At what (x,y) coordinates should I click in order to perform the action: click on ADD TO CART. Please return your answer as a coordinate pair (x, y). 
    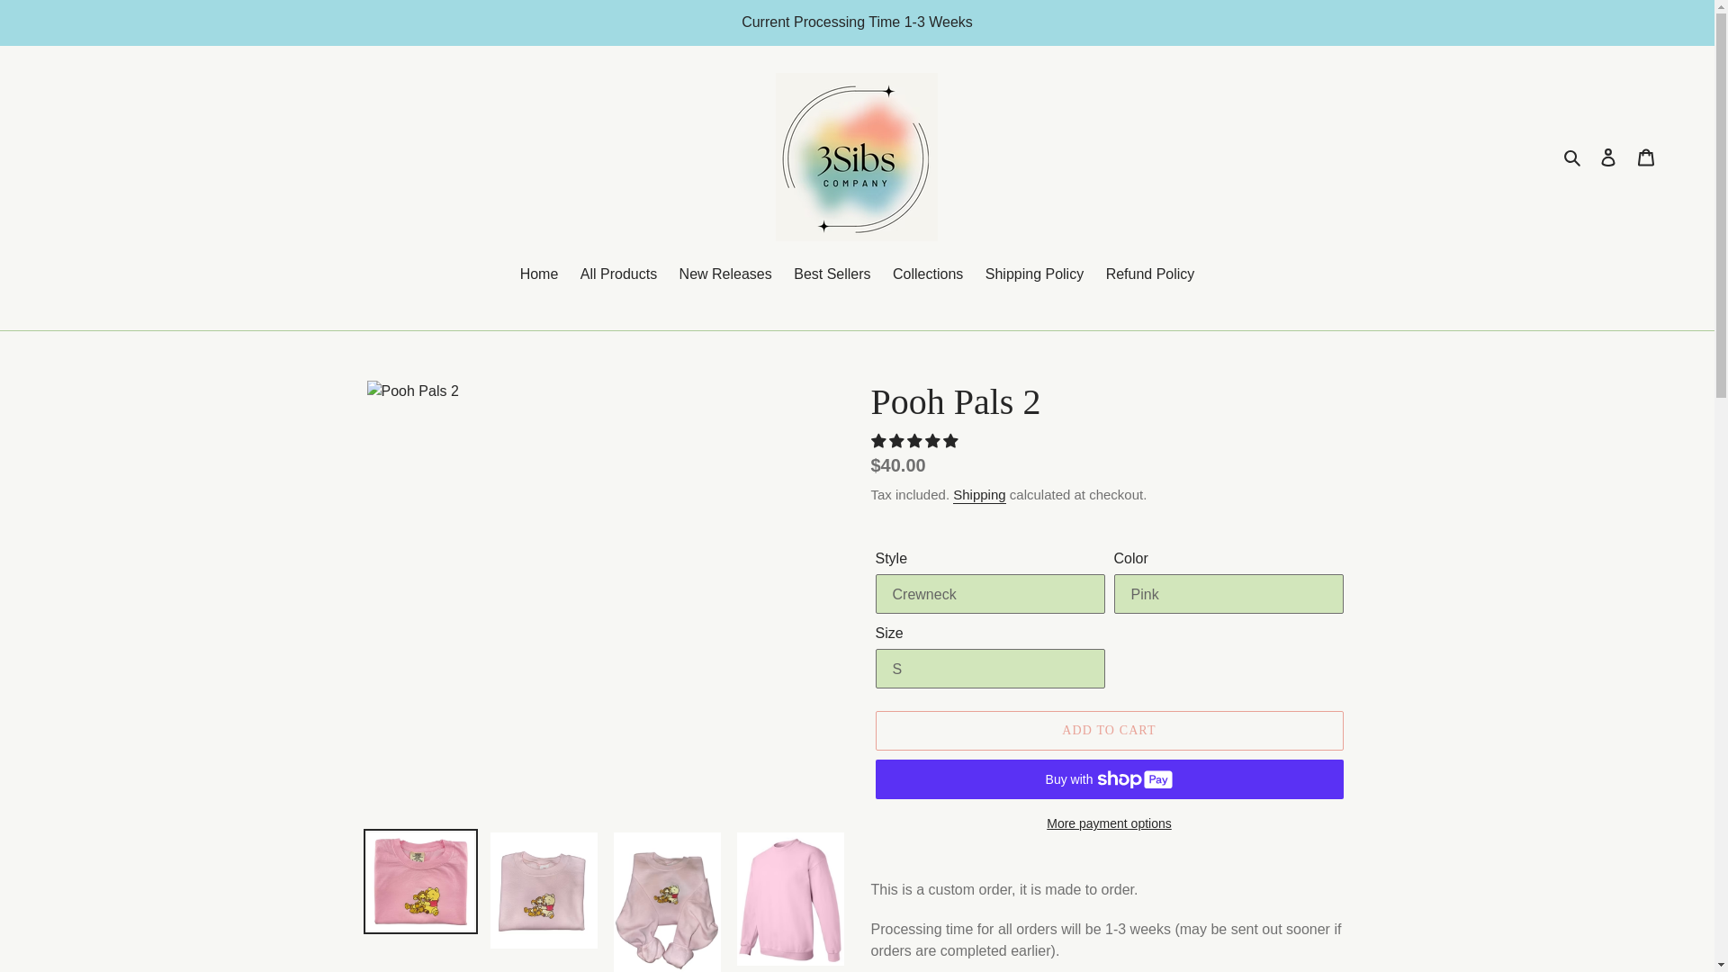
    Looking at the image, I should click on (1108, 730).